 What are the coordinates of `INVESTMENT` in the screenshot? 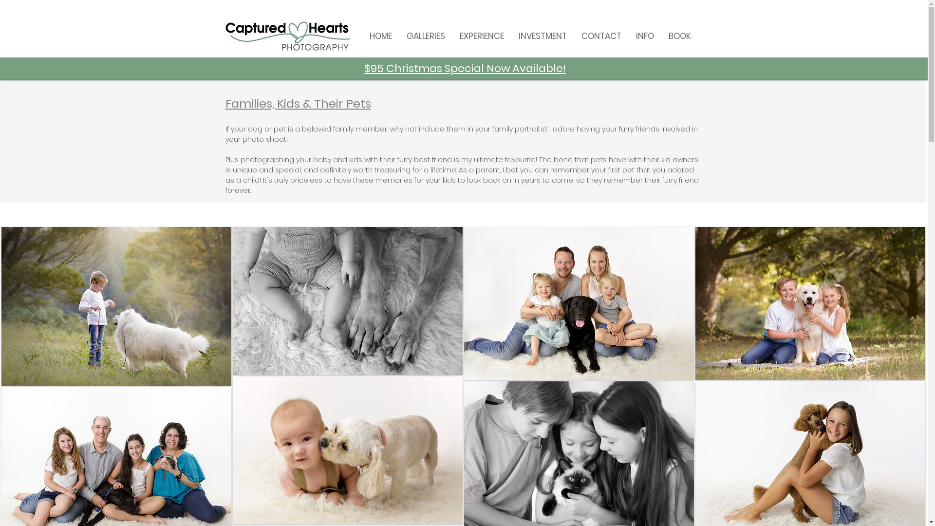 It's located at (542, 36).